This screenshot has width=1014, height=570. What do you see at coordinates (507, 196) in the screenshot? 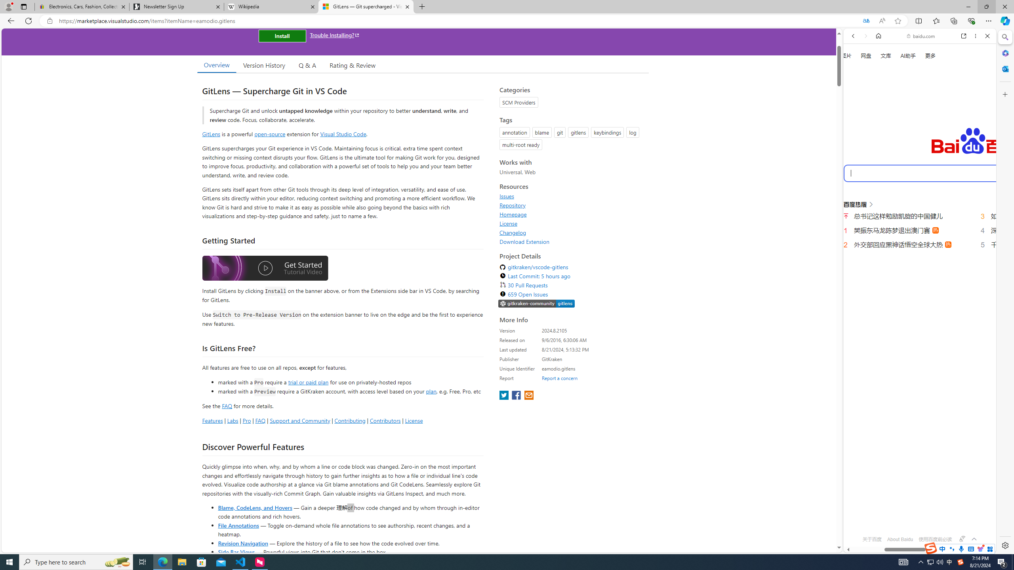
I see `Issues` at bounding box center [507, 196].